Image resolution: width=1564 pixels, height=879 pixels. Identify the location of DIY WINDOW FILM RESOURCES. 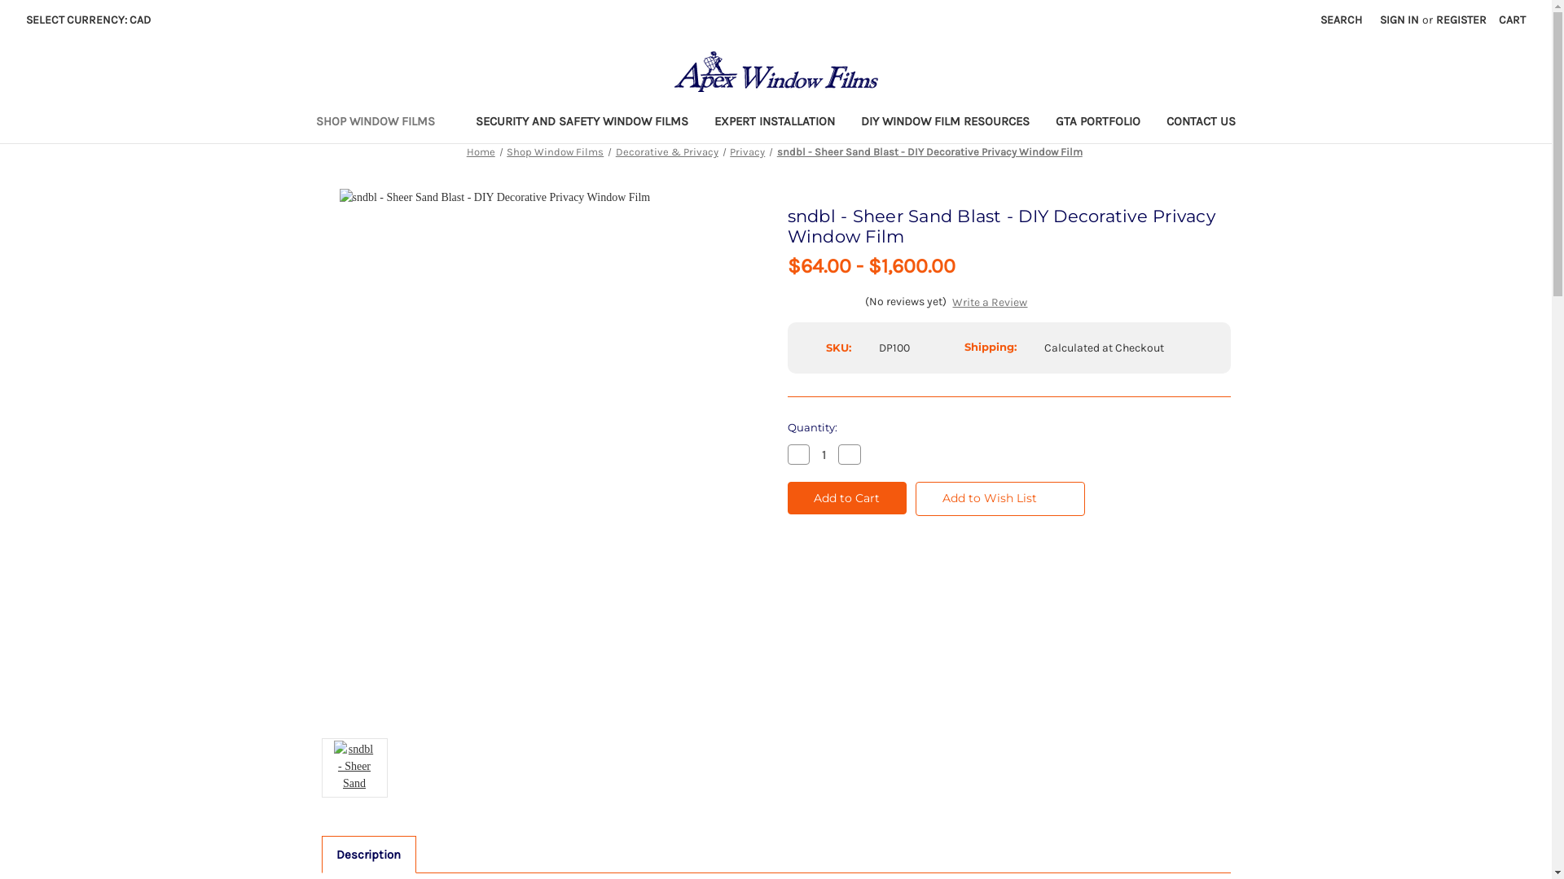
(945, 124).